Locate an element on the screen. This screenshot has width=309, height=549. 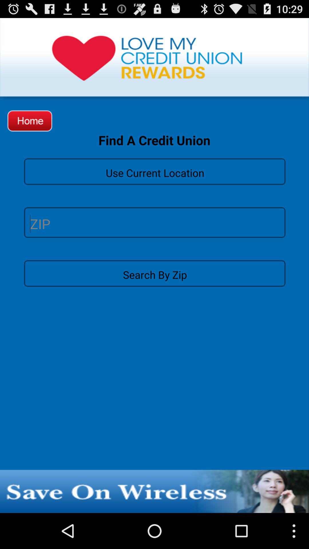
choose use current location button is located at coordinates (154, 171).